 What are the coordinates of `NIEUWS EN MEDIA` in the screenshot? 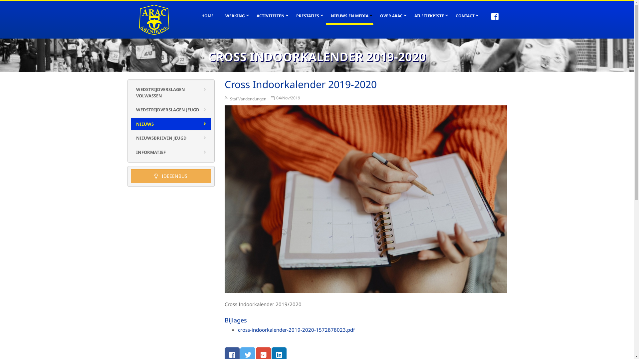 It's located at (349, 17).